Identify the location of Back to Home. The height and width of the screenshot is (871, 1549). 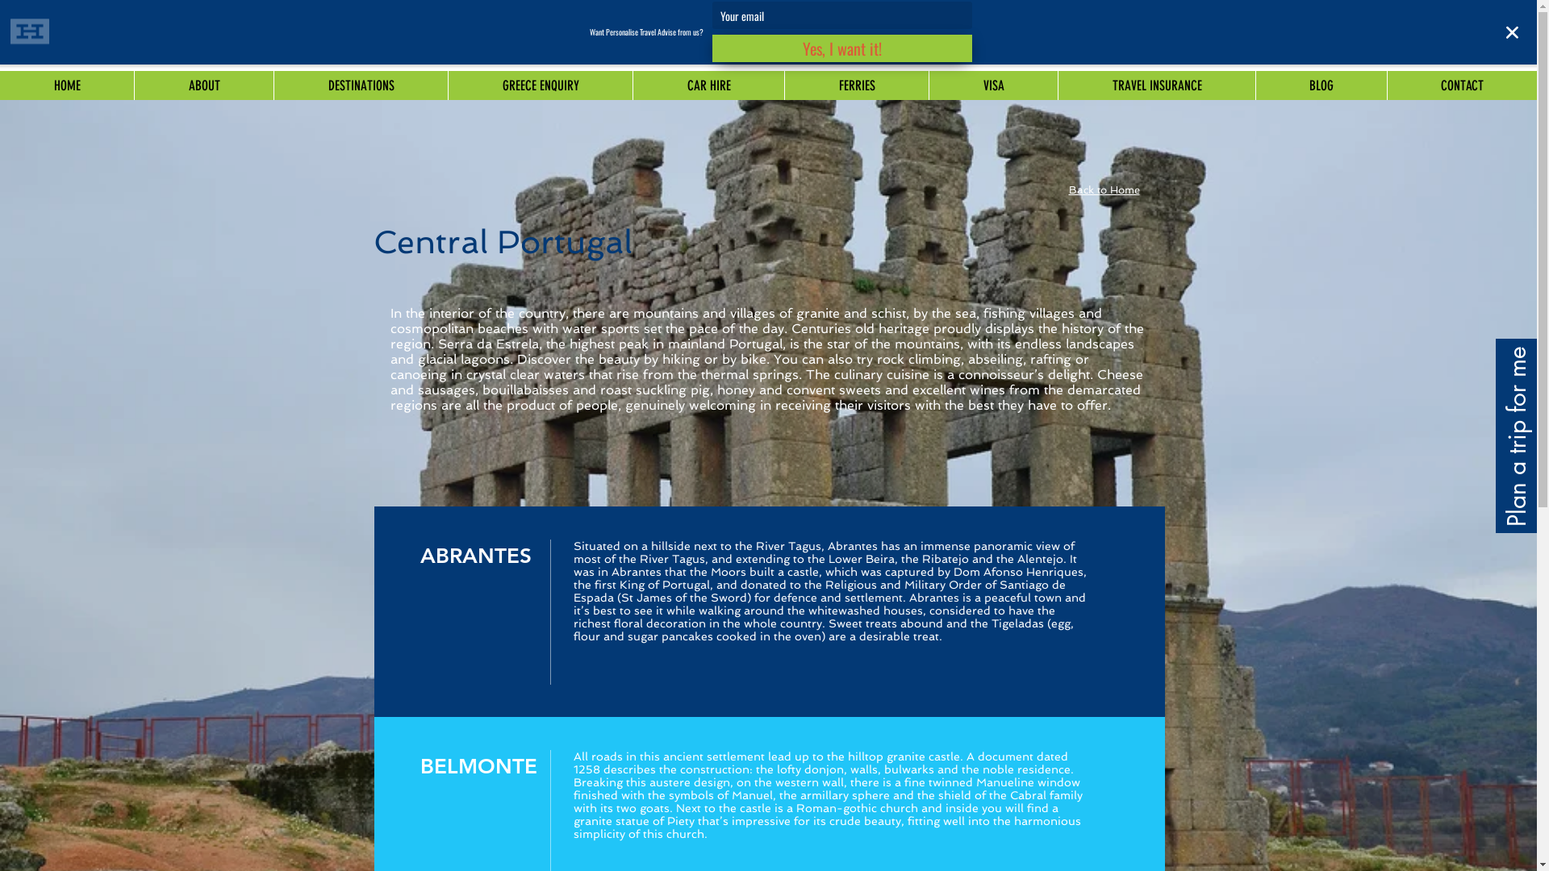
(1104, 190).